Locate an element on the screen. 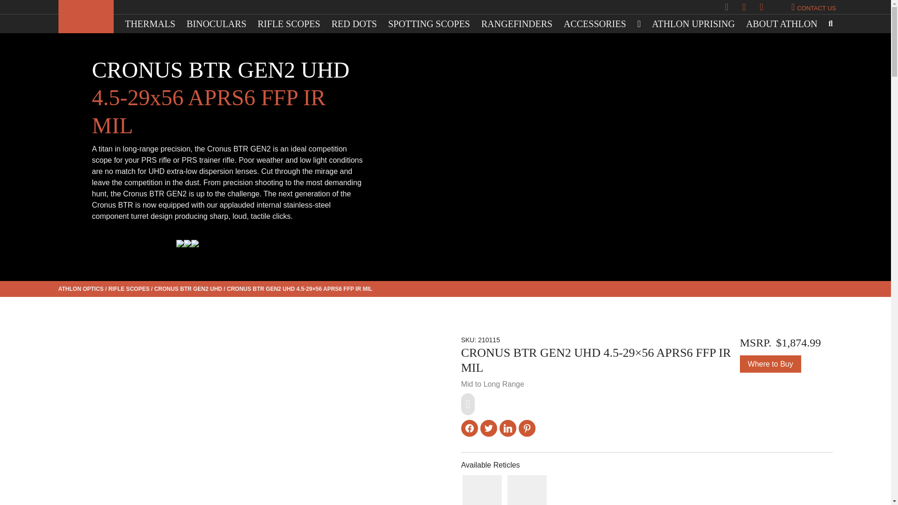  Share on LinkedIn is located at coordinates (508, 428).